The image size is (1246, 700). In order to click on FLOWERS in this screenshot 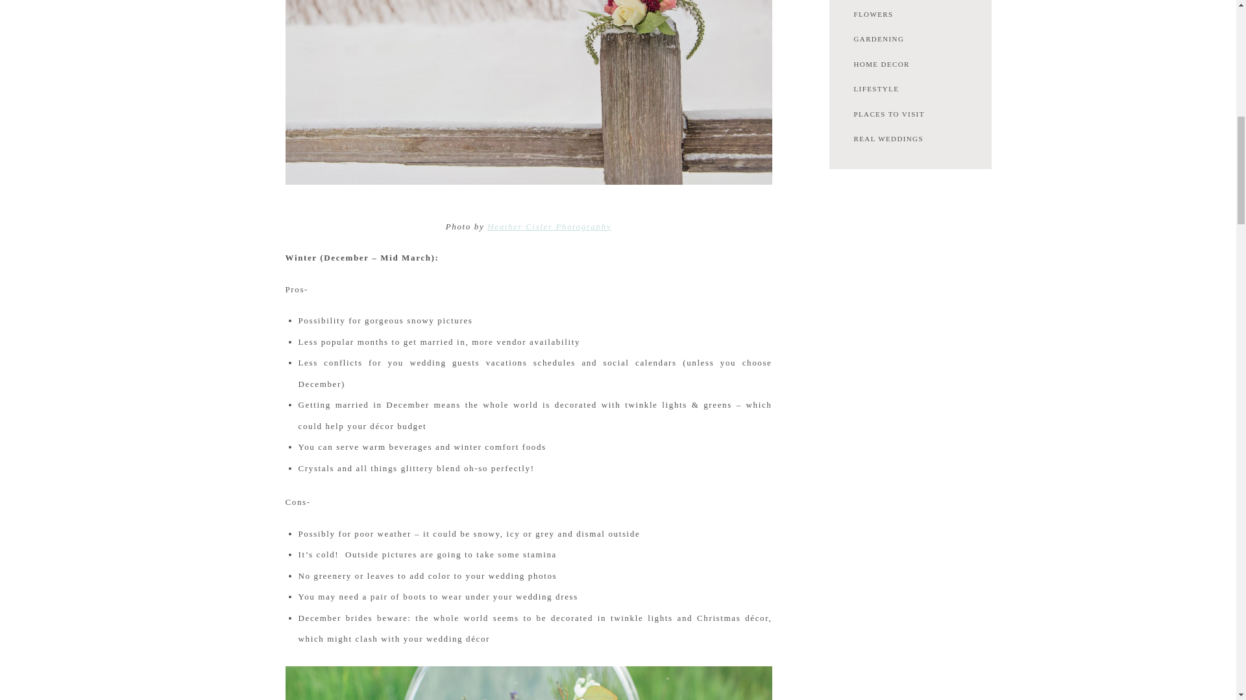, I will do `click(909, 16)`.